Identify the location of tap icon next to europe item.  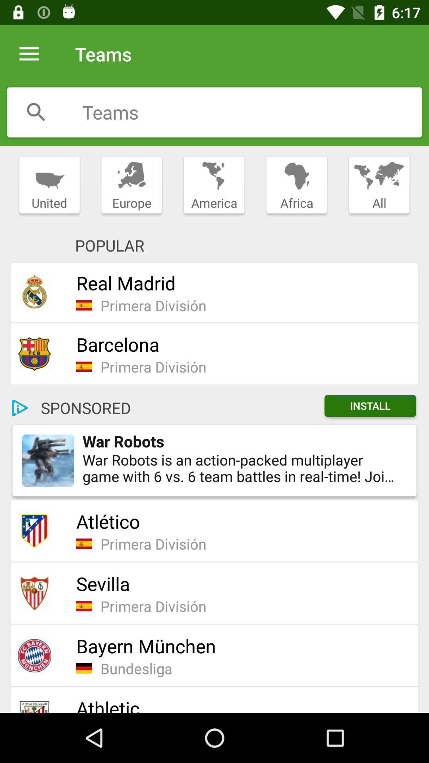
(214, 185).